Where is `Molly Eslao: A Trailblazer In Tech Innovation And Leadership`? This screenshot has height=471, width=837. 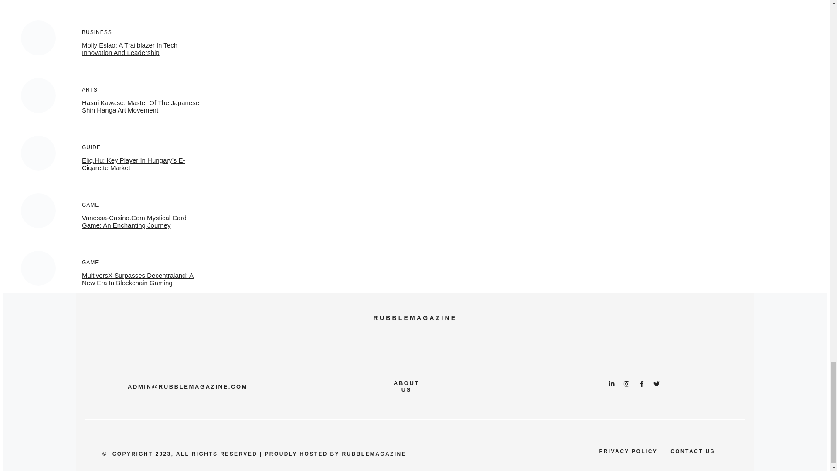
Molly Eslao: A Trailblazer In Tech Innovation And Leadership is located at coordinates (130, 49).